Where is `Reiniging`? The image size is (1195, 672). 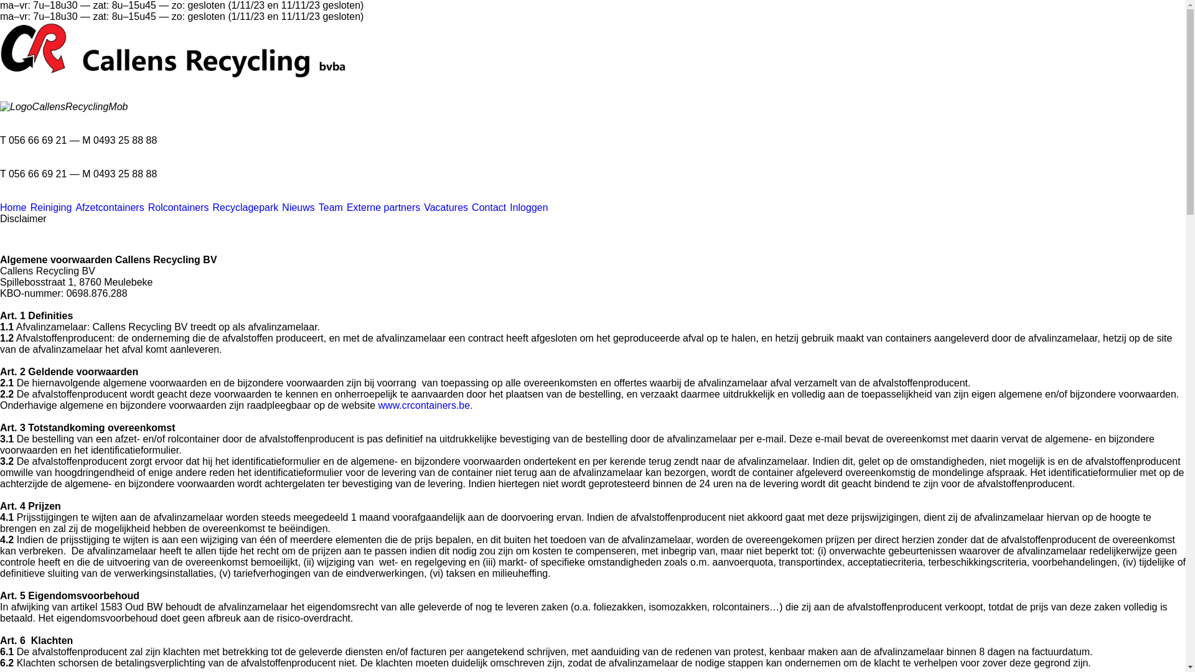
Reiniging is located at coordinates (51, 208).